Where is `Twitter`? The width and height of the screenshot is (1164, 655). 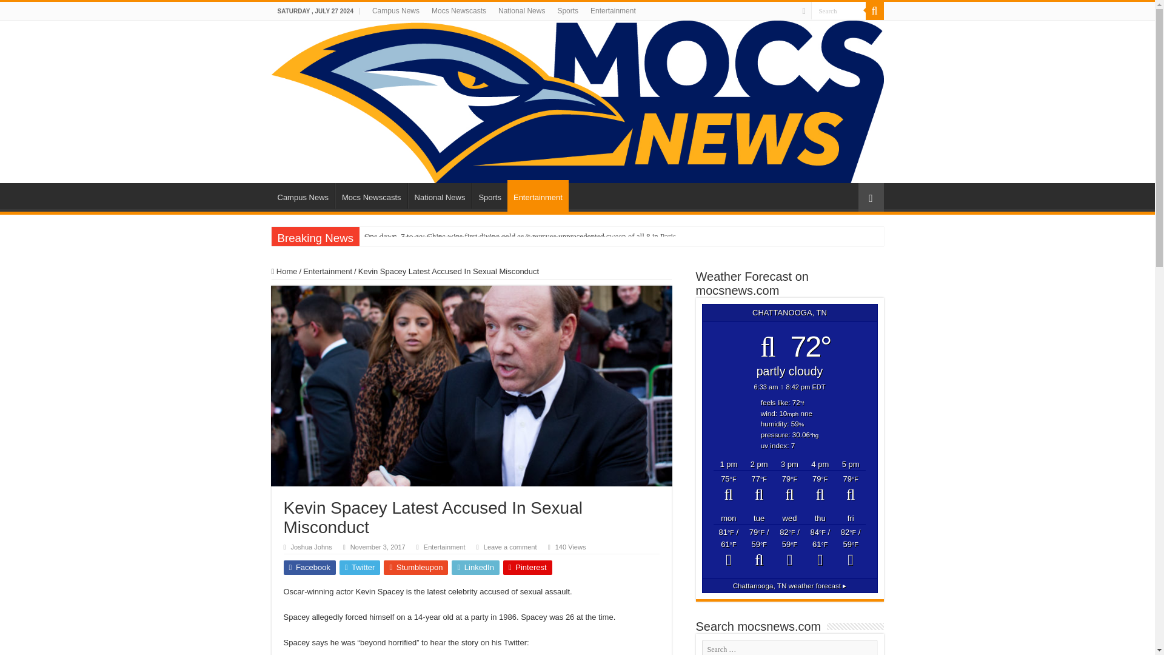 Twitter is located at coordinates (360, 568).